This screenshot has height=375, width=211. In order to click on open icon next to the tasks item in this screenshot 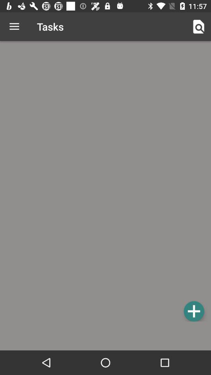, I will do `click(198, 27)`.